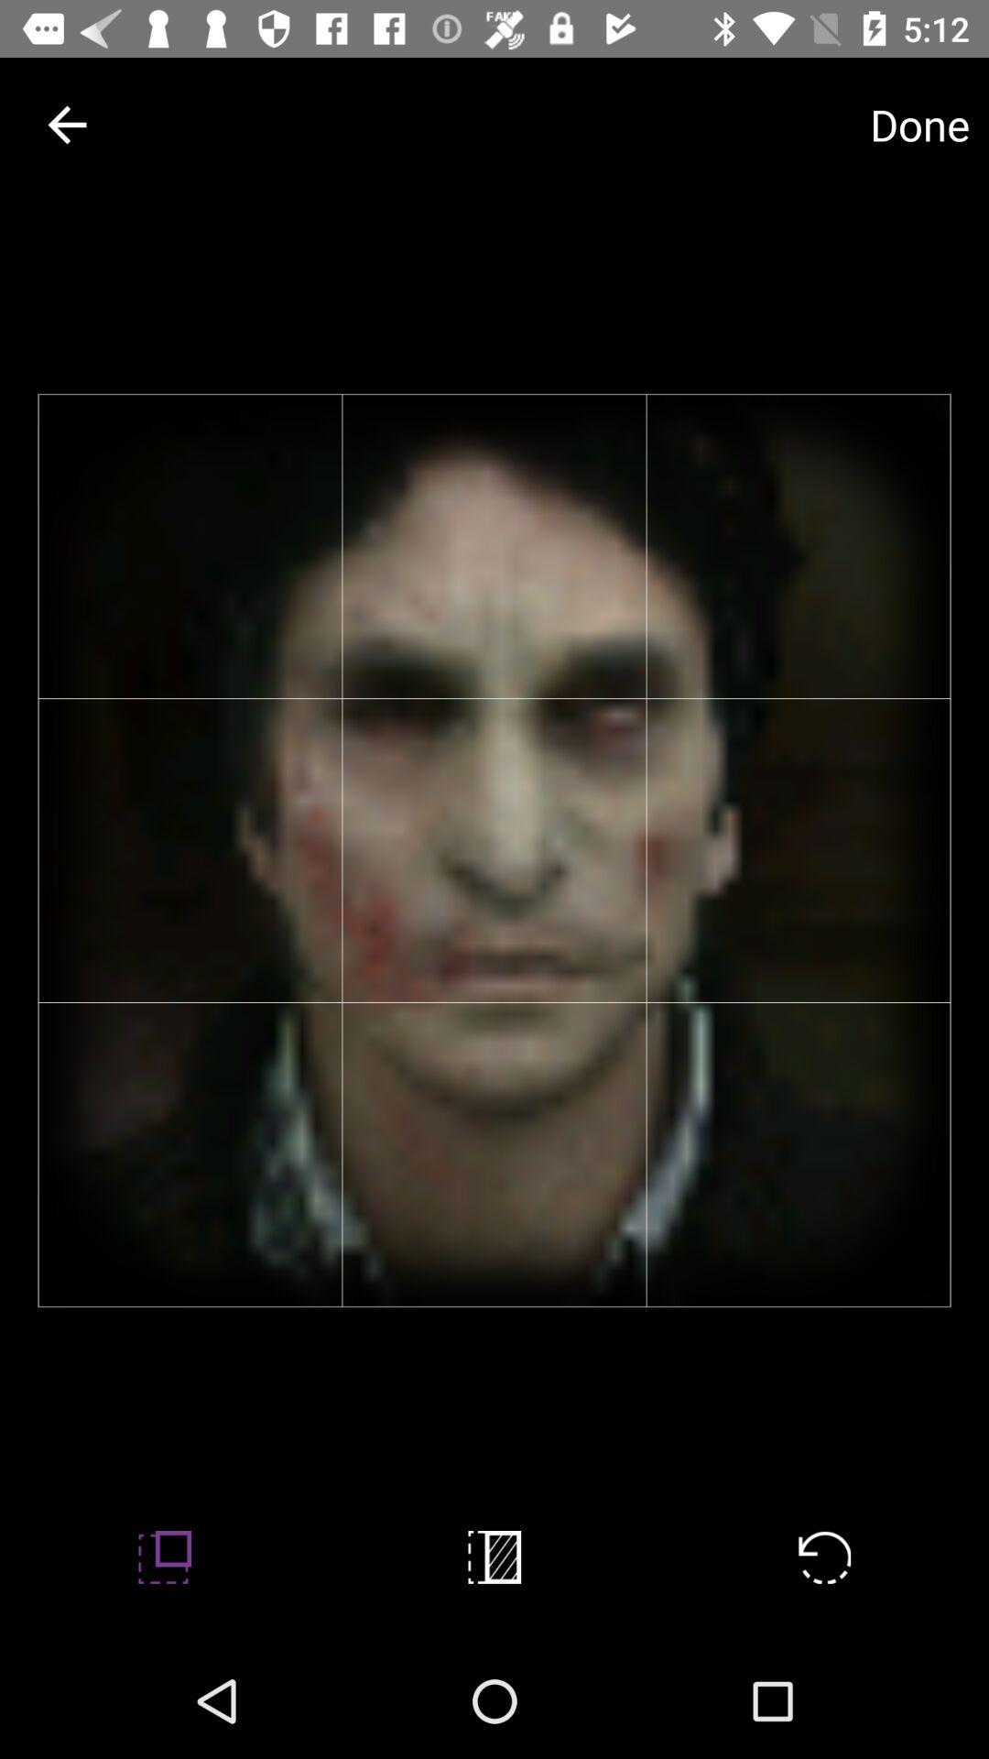  What do you see at coordinates (68, 125) in the screenshot?
I see `go back a page` at bounding box center [68, 125].